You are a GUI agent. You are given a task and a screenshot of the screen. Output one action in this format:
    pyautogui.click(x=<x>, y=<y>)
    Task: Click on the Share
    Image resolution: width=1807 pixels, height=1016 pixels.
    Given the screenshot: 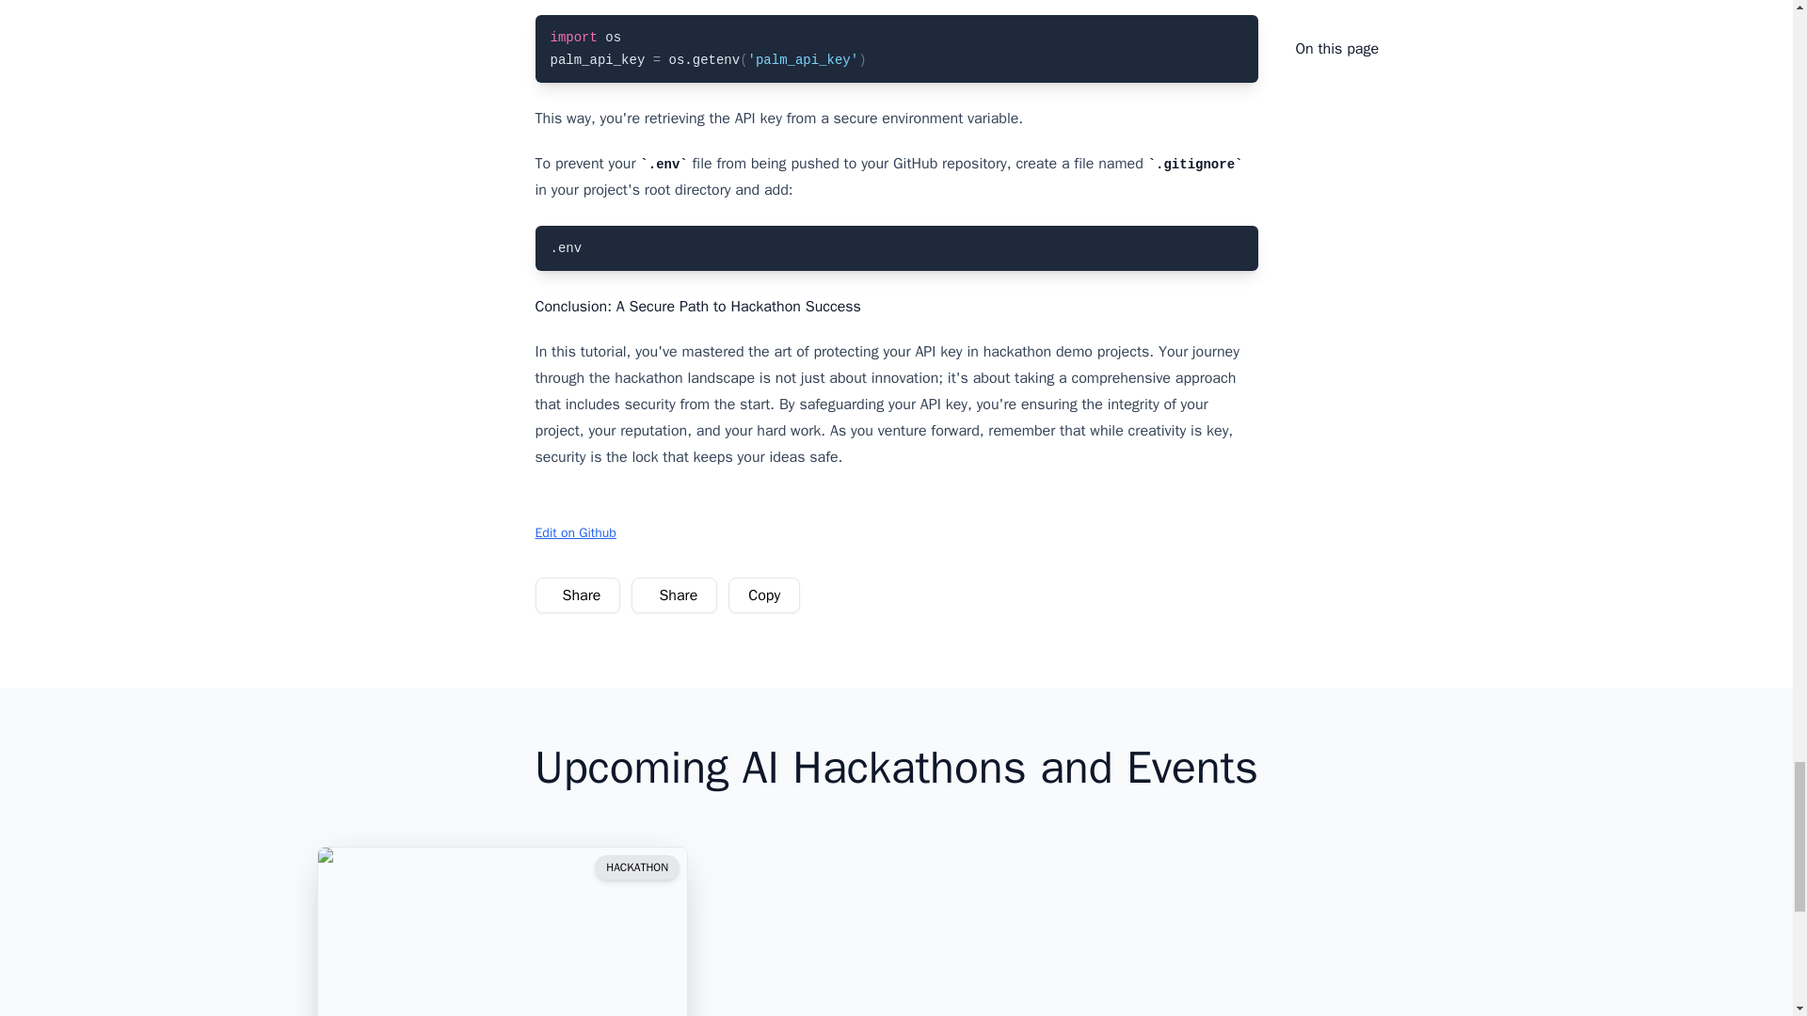 What is the action you would take?
    pyautogui.click(x=674, y=595)
    